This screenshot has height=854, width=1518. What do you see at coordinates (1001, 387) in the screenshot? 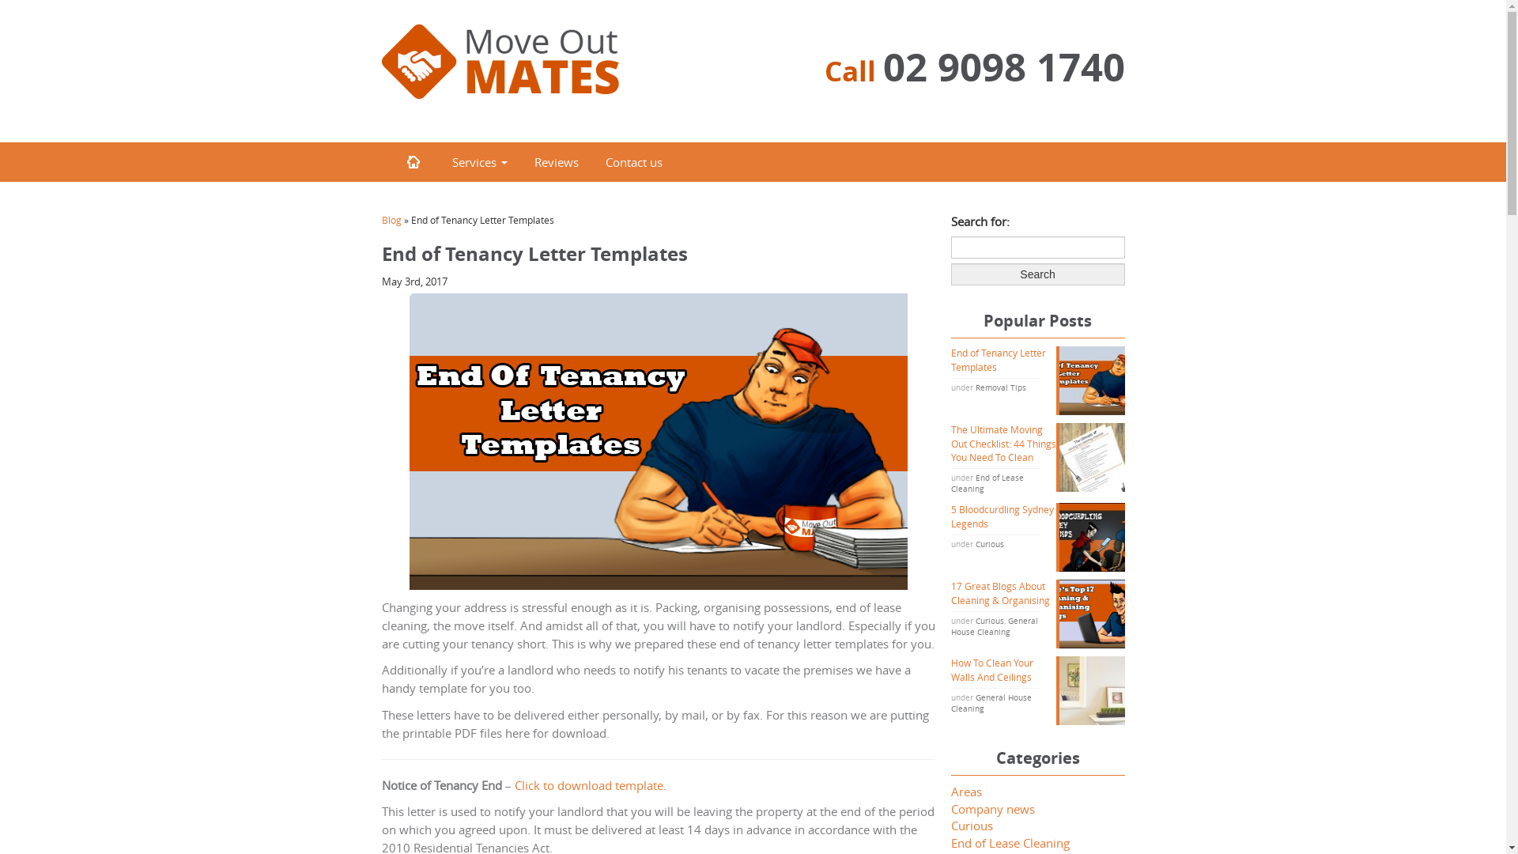
I see `Removal Tips` at bounding box center [1001, 387].